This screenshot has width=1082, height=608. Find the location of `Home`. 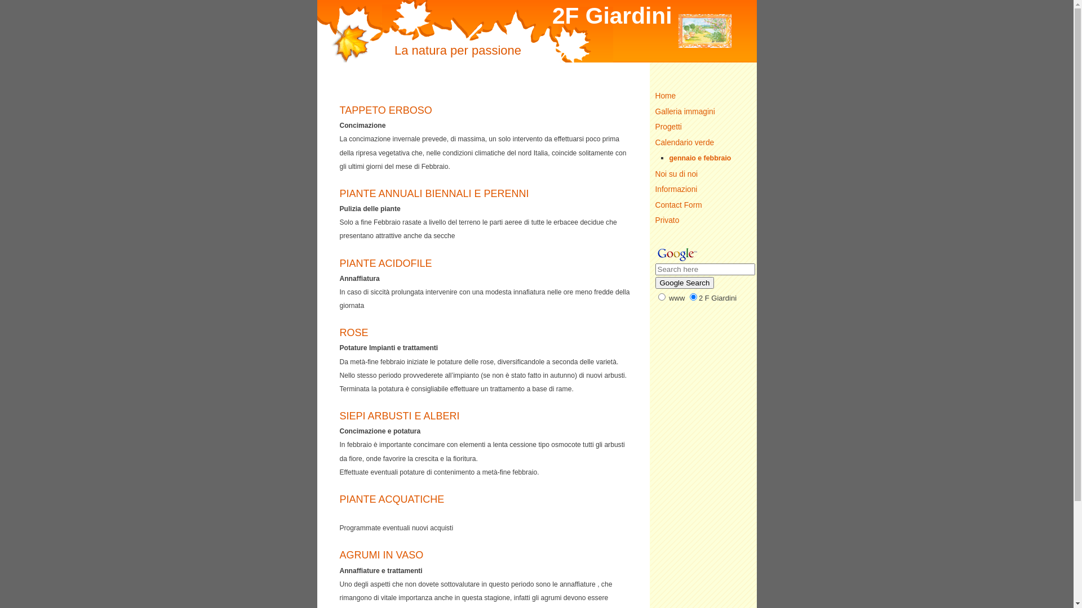

Home is located at coordinates (703, 96).